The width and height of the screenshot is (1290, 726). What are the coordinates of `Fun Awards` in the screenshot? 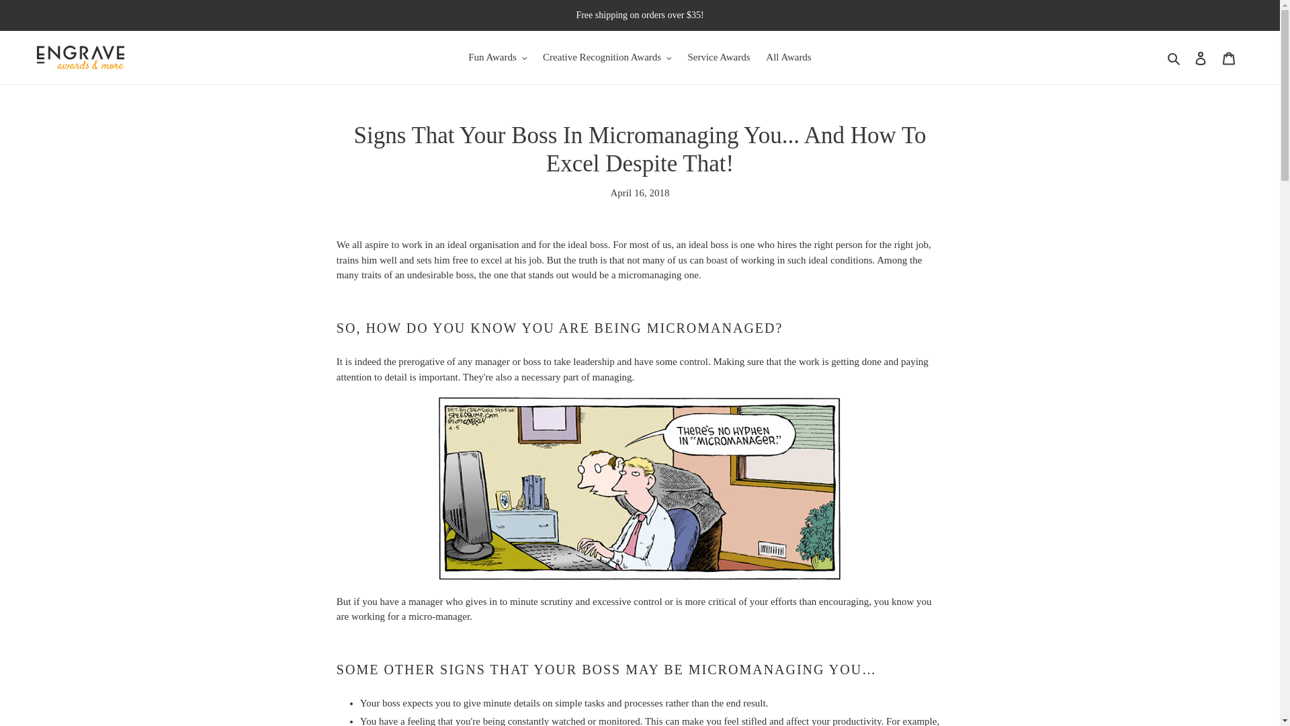 It's located at (497, 58).